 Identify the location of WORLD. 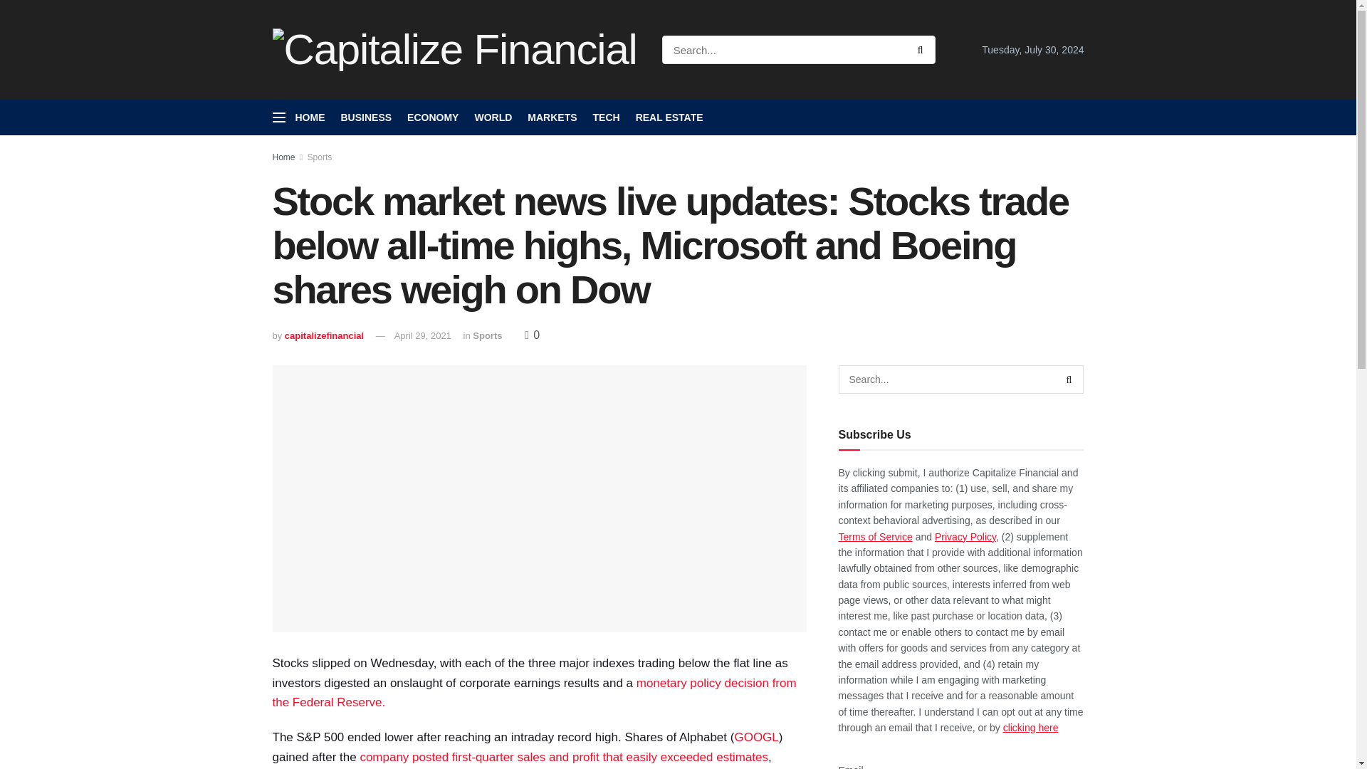
(493, 117).